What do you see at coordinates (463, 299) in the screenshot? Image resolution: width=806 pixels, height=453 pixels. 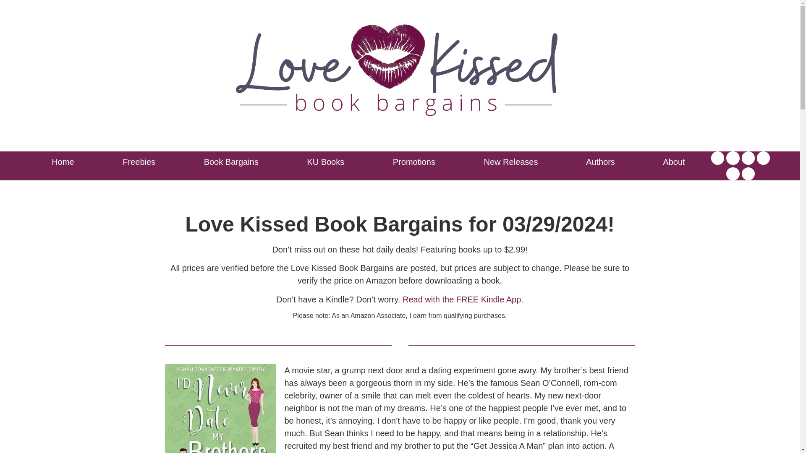 I see `Read with the FREE Kindle App.` at bounding box center [463, 299].